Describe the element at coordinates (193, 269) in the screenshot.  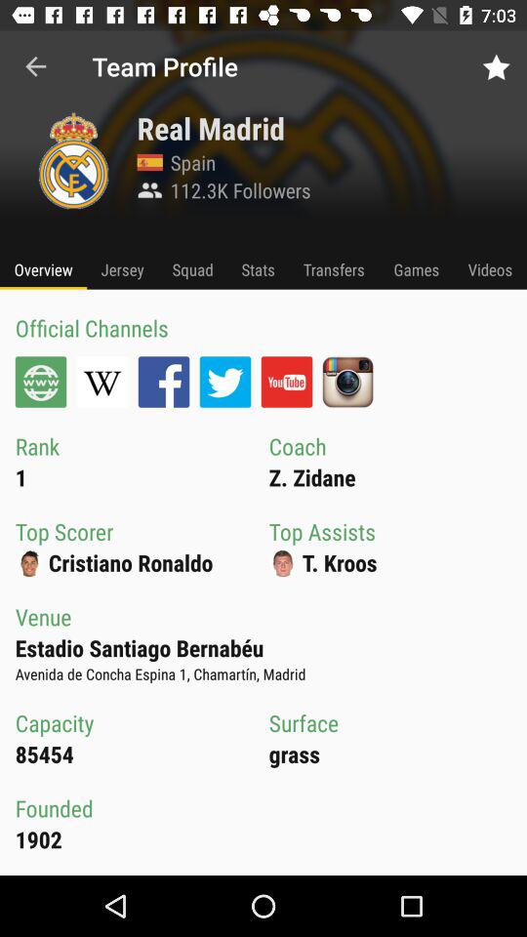
I see `turn off icon next to the jersey icon` at that location.